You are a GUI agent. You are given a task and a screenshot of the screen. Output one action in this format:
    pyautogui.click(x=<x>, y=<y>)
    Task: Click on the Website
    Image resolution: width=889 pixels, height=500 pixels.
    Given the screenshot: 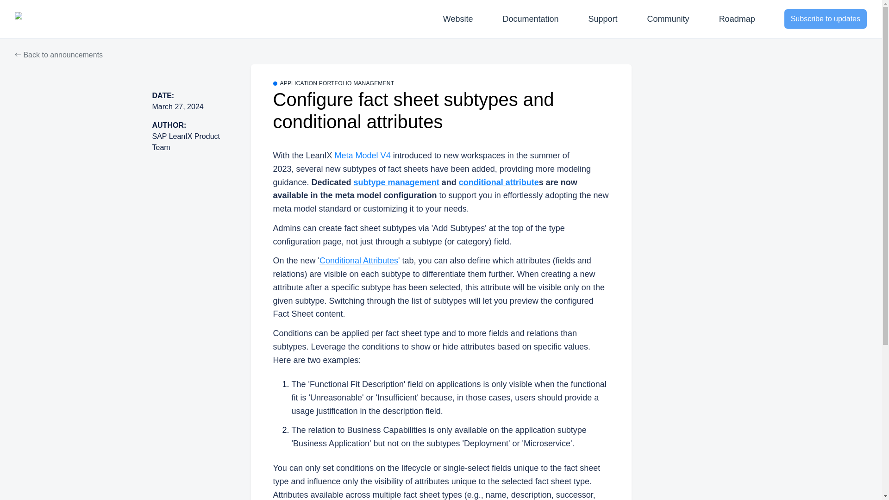 What is the action you would take?
    pyautogui.click(x=458, y=19)
    